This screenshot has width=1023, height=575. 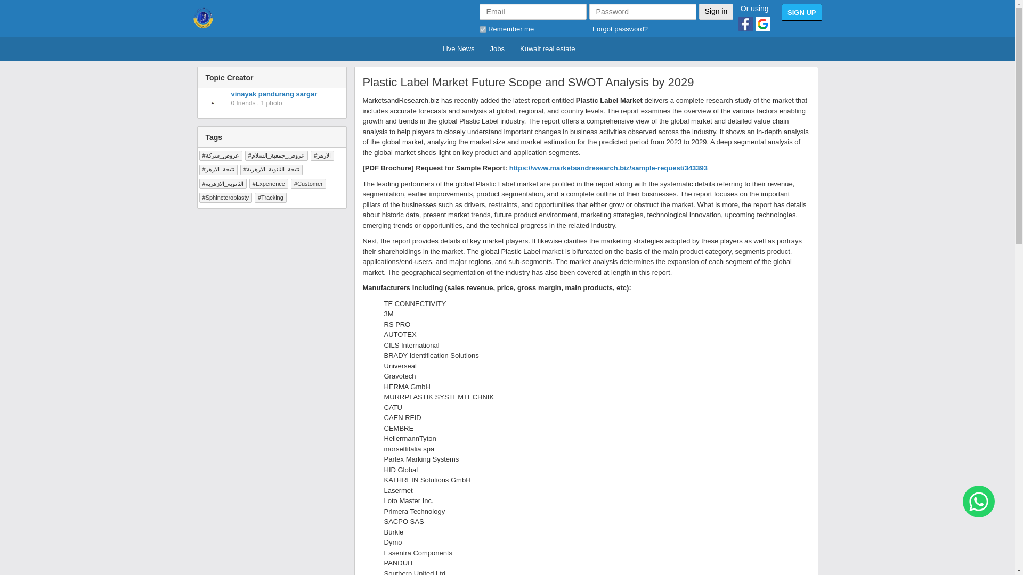 I want to click on Experience, so click(x=269, y=184).